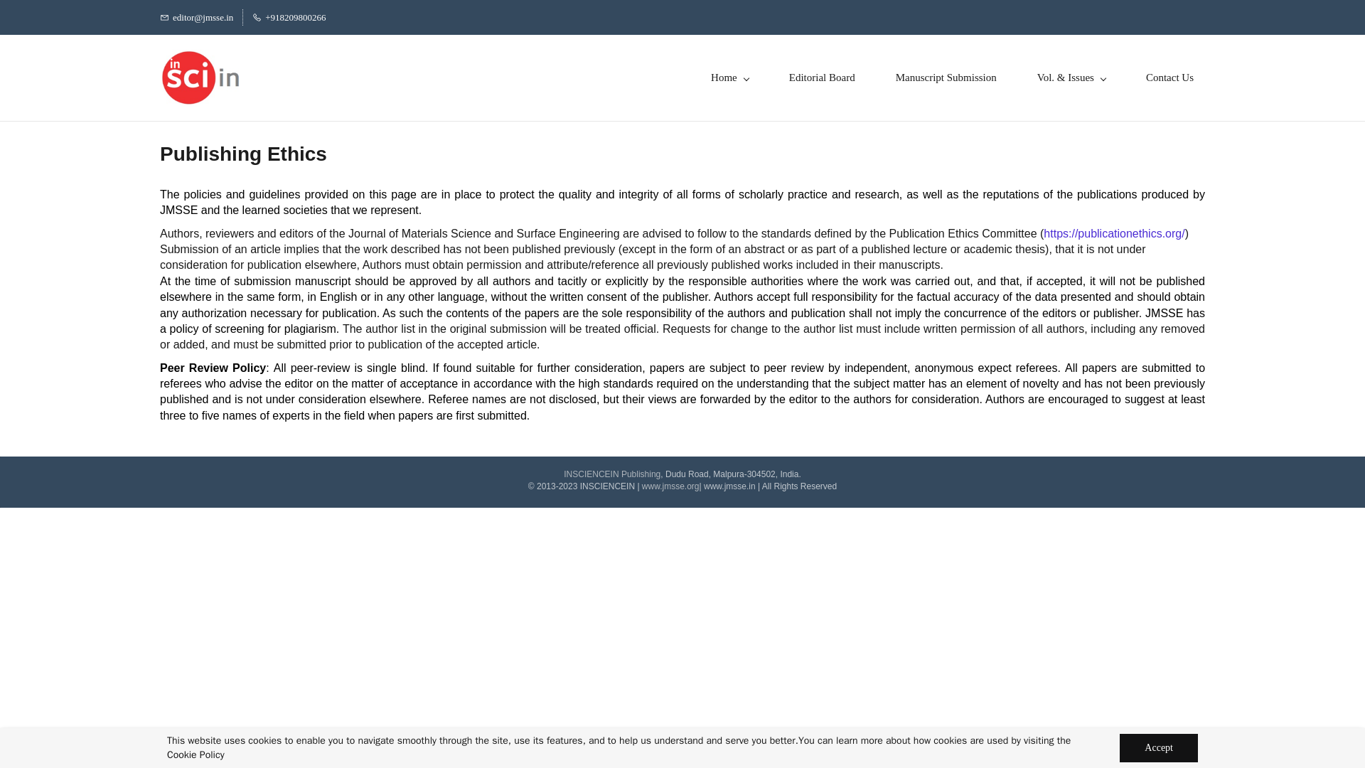  I want to click on www.jmsse.org, so click(670, 486).